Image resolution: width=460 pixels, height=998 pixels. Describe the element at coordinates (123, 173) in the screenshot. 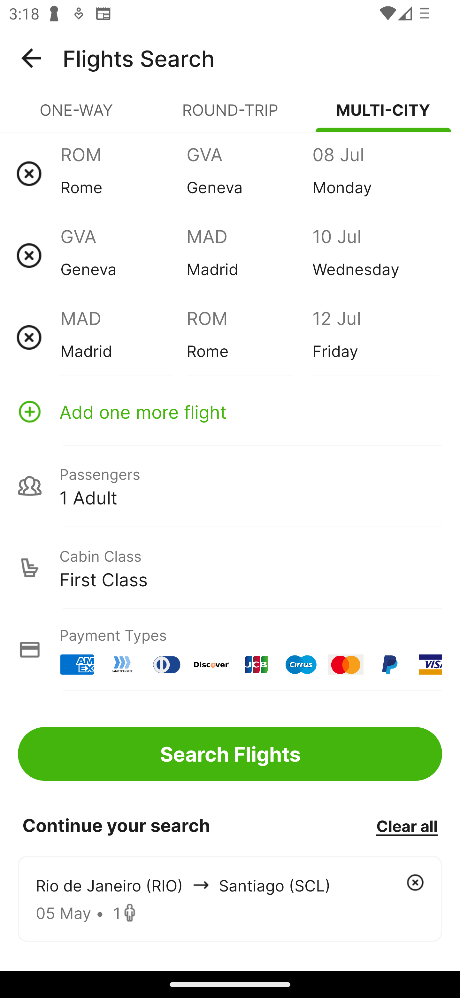

I see `ROM Rome` at that location.